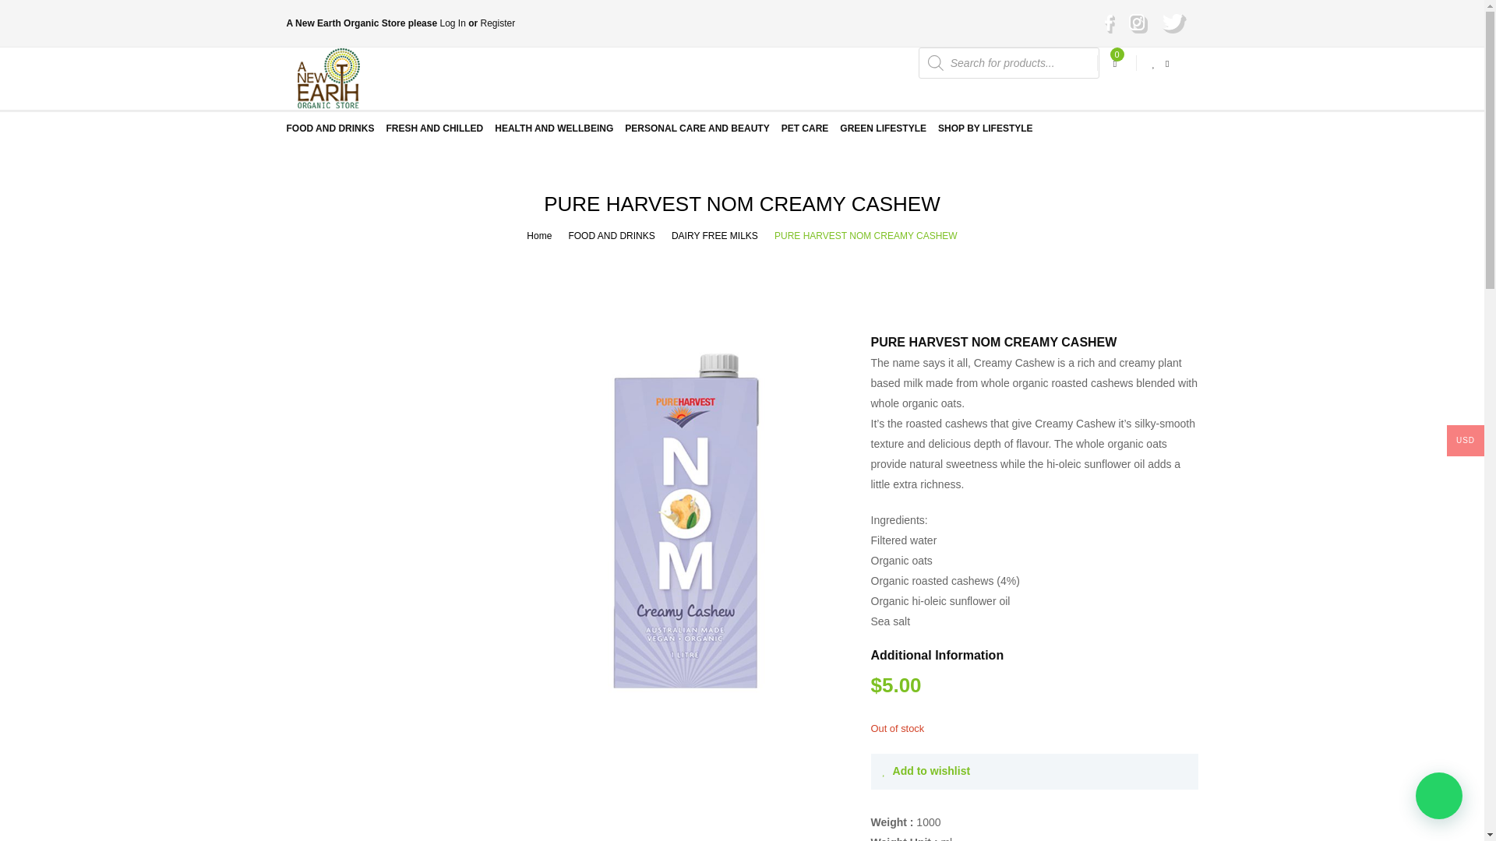 This screenshot has width=1496, height=841. Describe the element at coordinates (611, 235) in the screenshot. I see `FOOD AND DRINKS` at that location.